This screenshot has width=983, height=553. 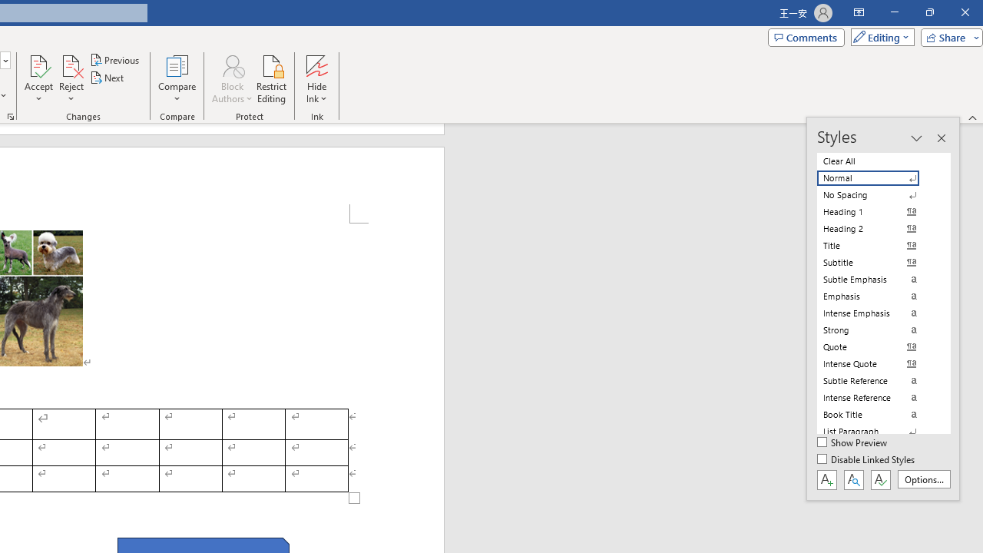 What do you see at coordinates (877, 330) in the screenshot?
I see `Strong` at bounding box center [877, 330].